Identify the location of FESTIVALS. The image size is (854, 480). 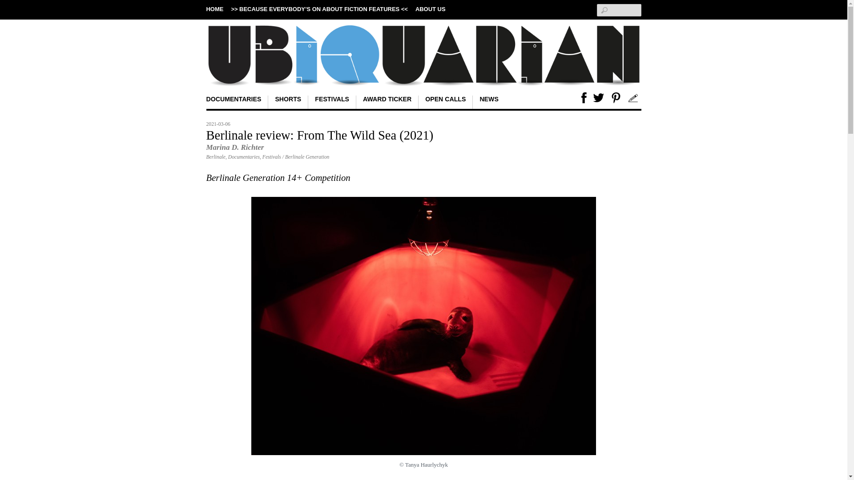
(332, 102).